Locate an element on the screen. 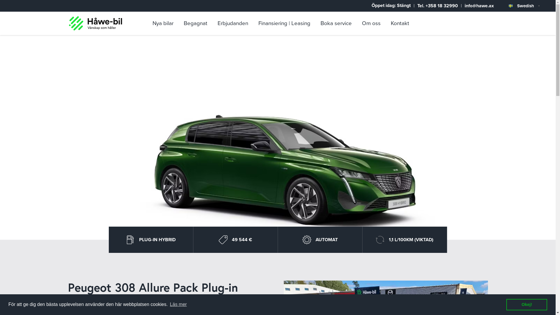 This screenshot has height=315, width=560. info@hawe.ax is located at coordinates (479, 6).